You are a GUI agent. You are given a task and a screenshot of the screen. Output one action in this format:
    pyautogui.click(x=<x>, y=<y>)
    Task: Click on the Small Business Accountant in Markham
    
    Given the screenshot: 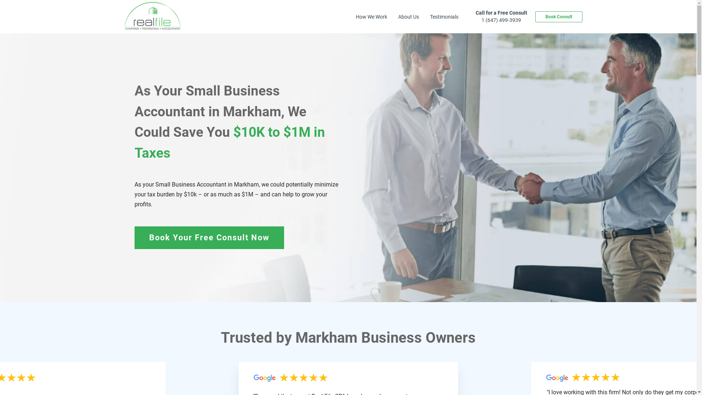 What is the action you would take?
    pyautogui.click(x=207, y=184)
    